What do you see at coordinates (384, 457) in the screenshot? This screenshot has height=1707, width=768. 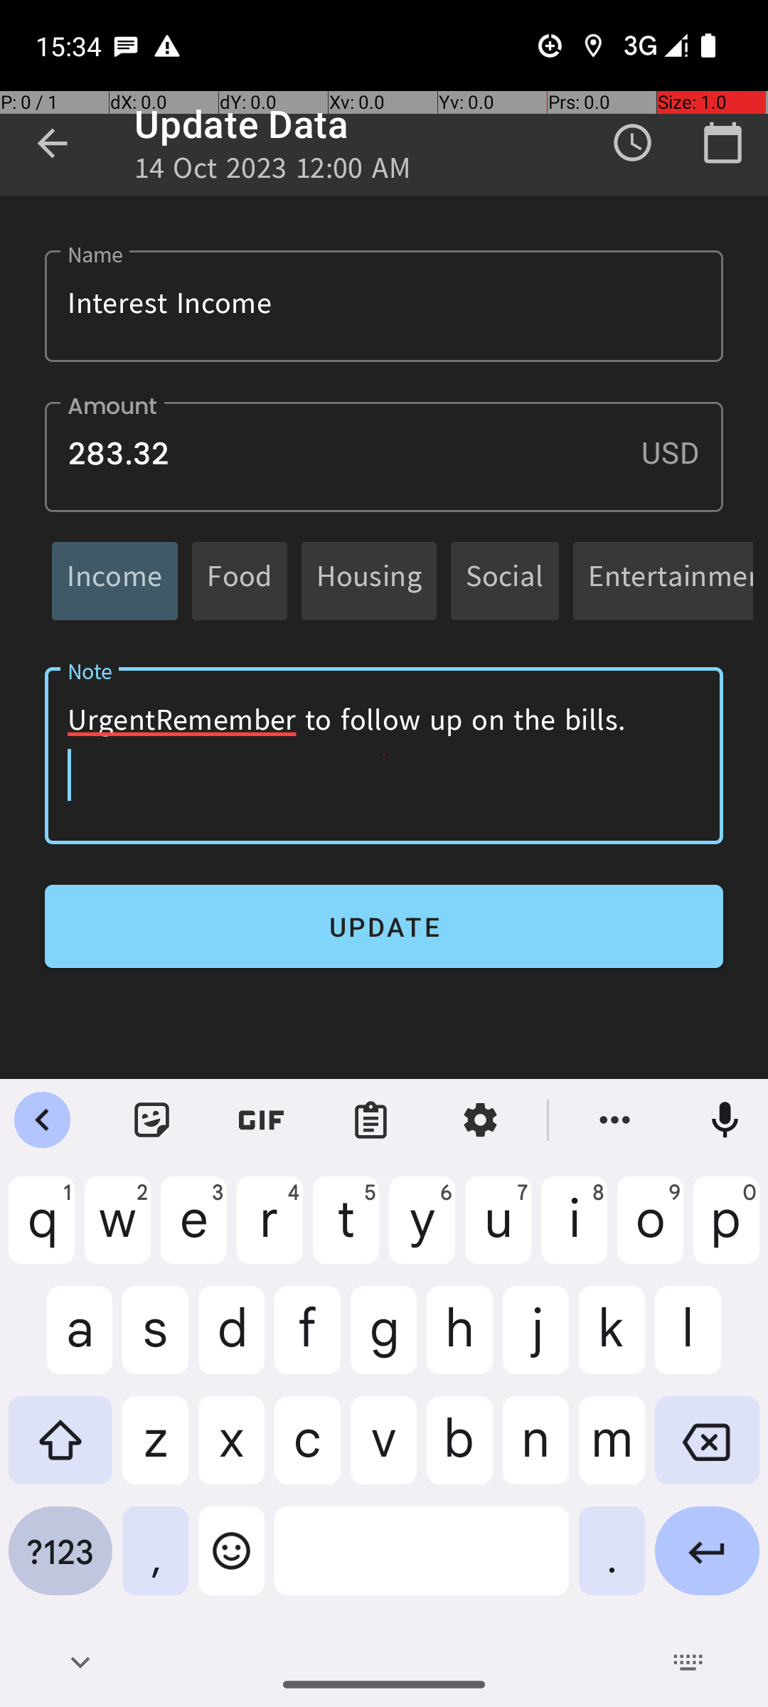 I see `283.32` at bounding box center [384, 457].